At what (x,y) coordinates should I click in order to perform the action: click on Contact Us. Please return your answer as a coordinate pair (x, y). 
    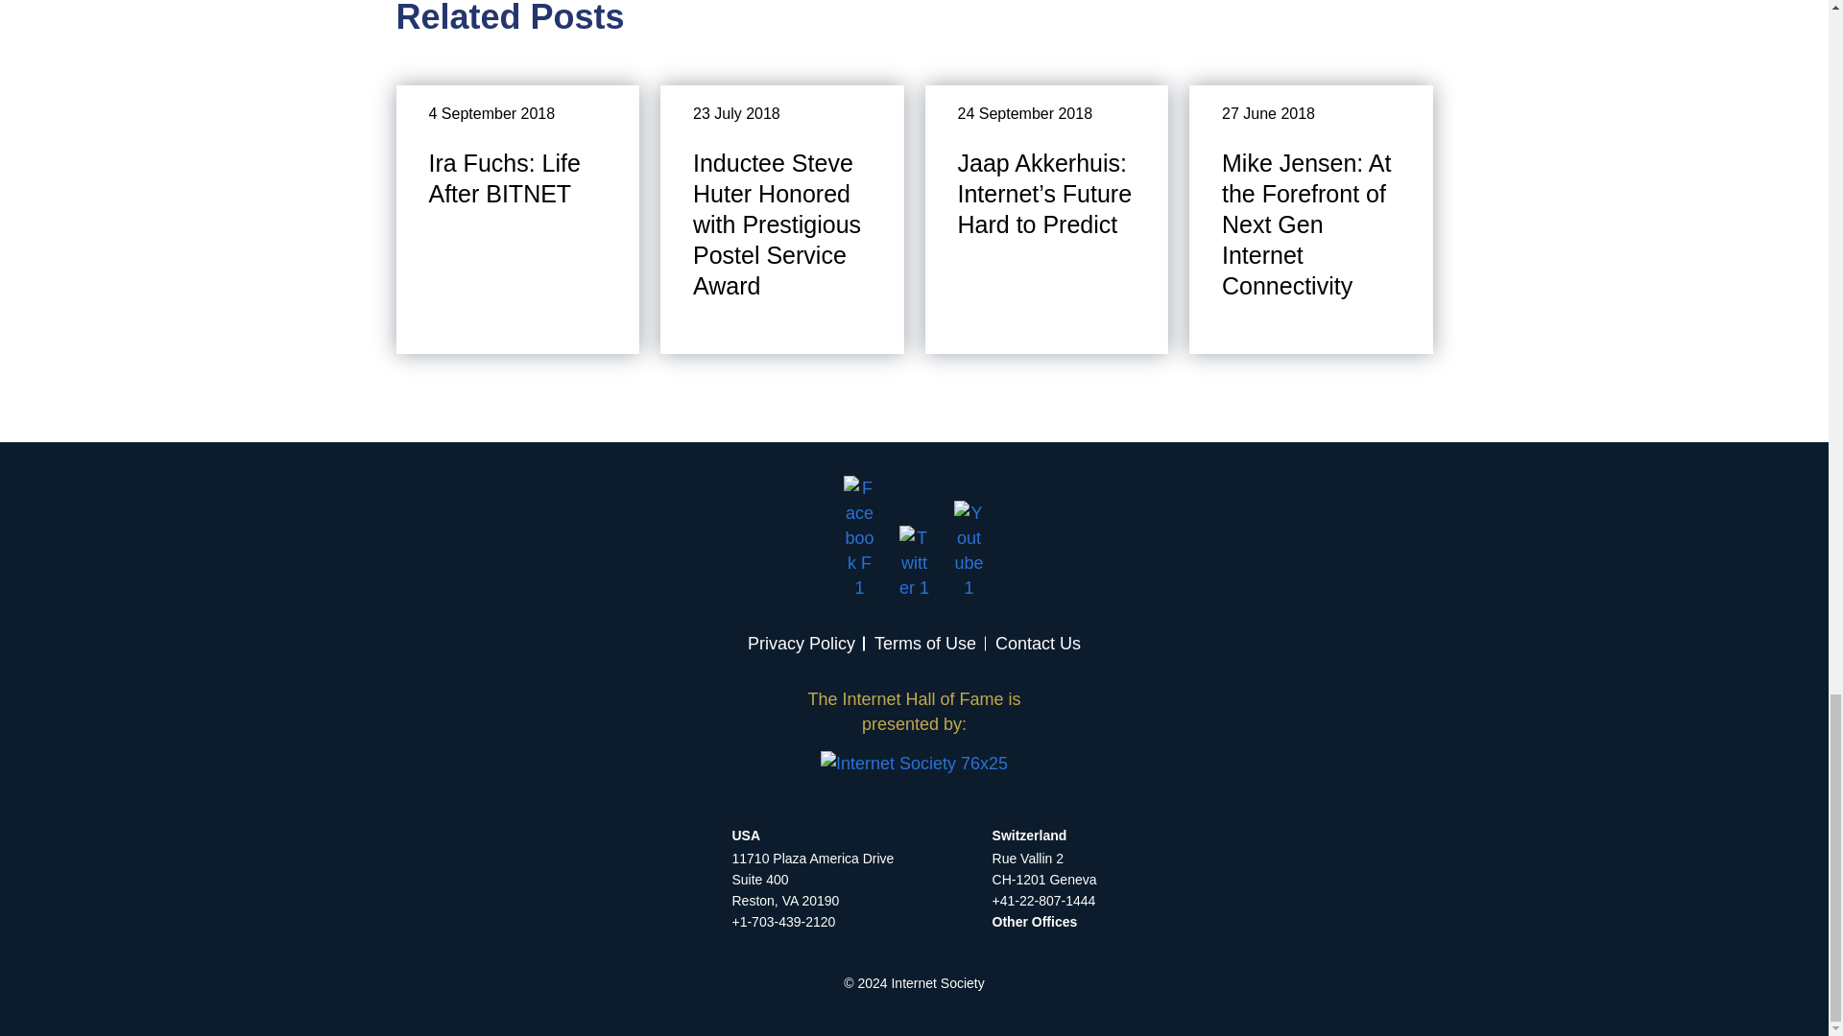
    Looking at the image, I should click on (1037, 643).